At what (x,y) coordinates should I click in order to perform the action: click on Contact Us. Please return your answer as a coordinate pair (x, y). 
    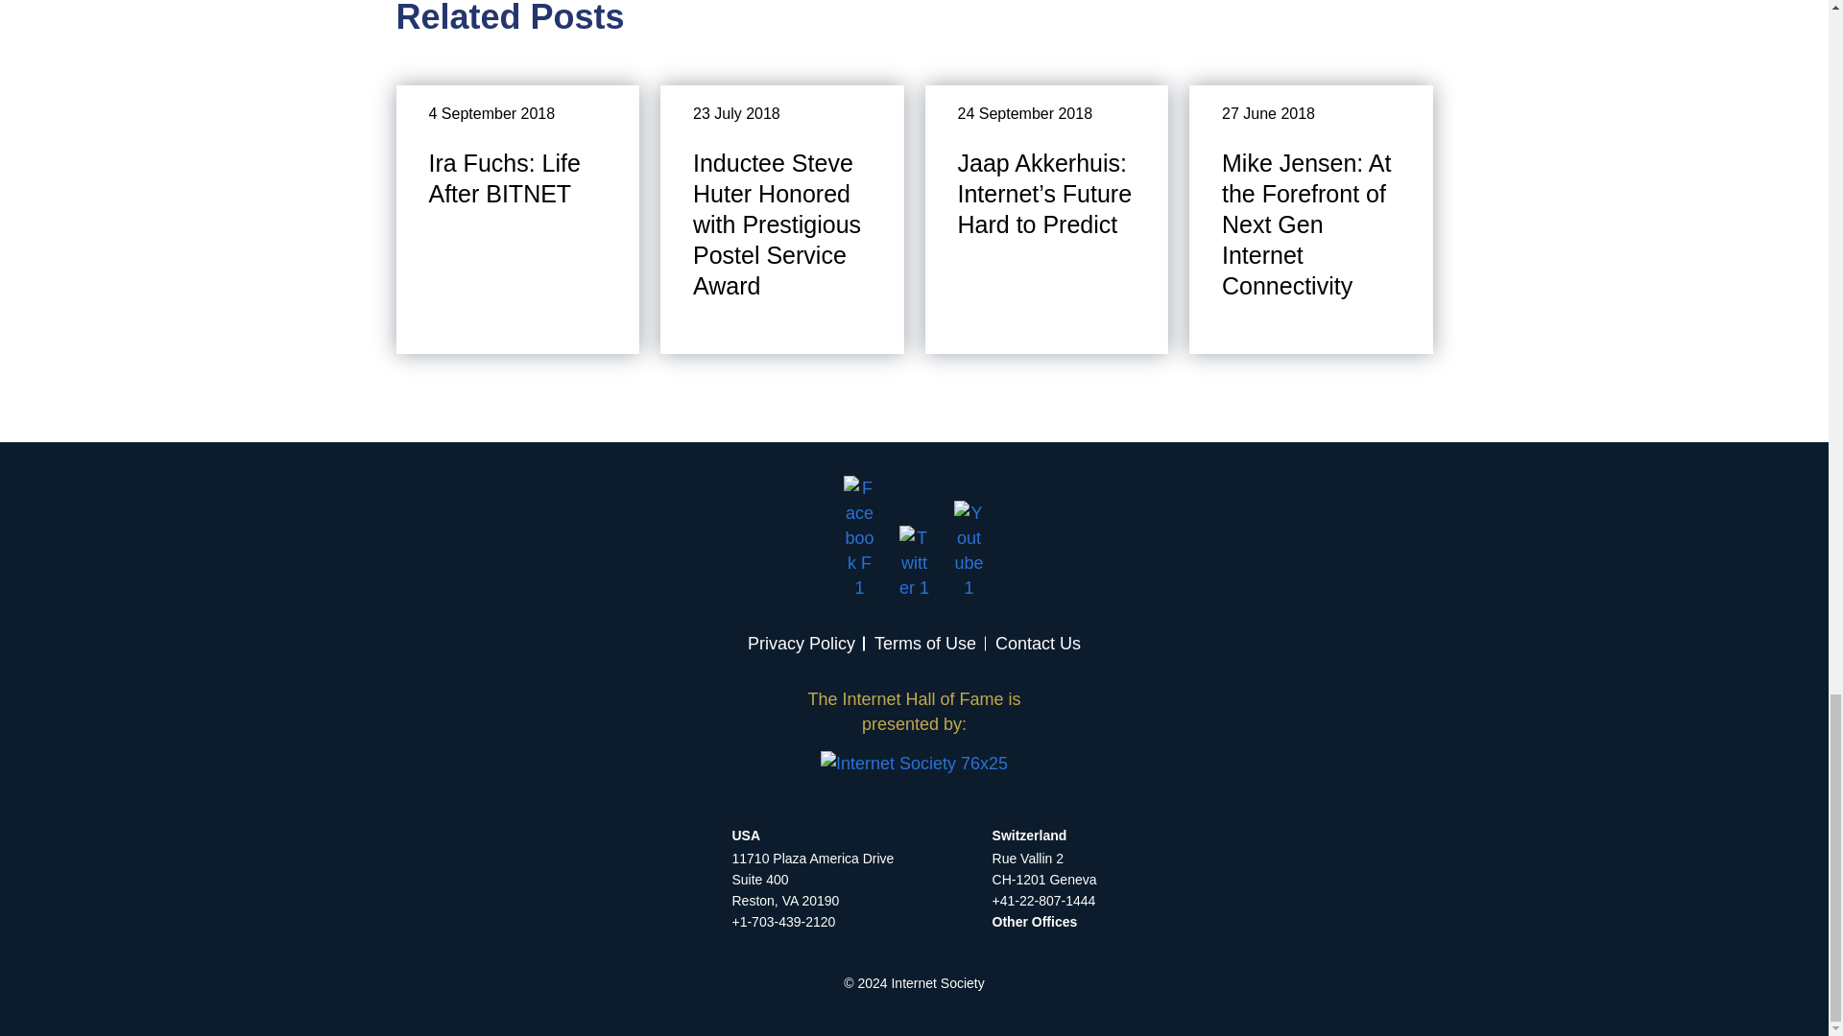
    Looking at the image, I should click on (1037, 643).